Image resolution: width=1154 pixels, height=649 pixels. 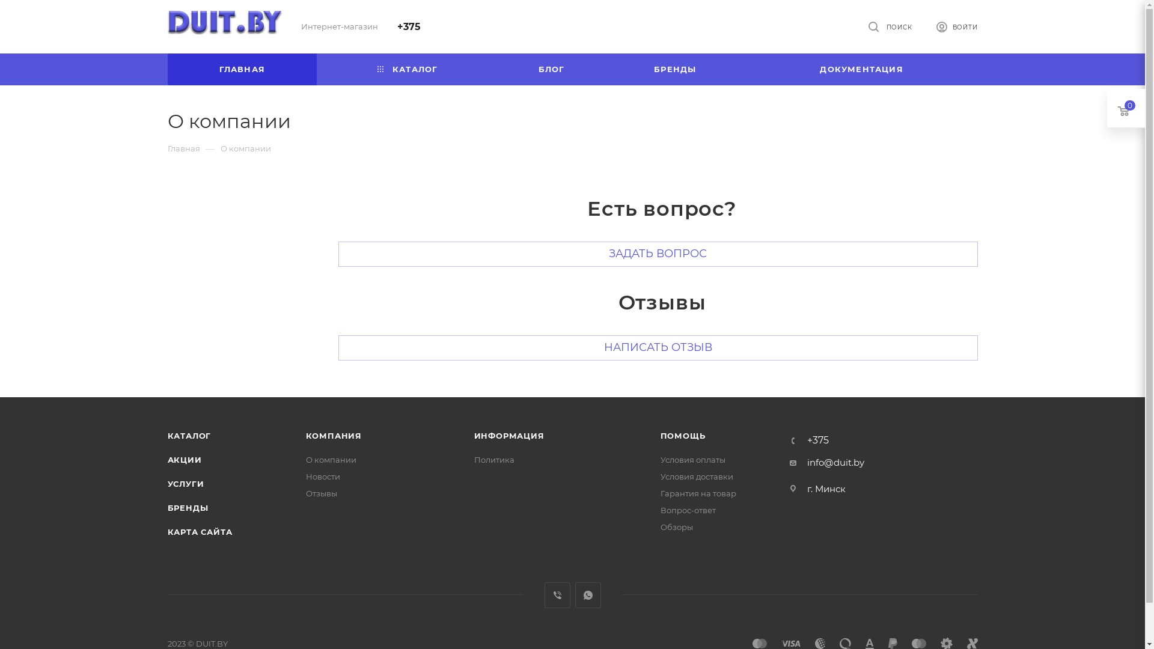 What do you see at coordinates (558, 595) in the screenshot?
I see `Viber` at bounding box center [558, 595].